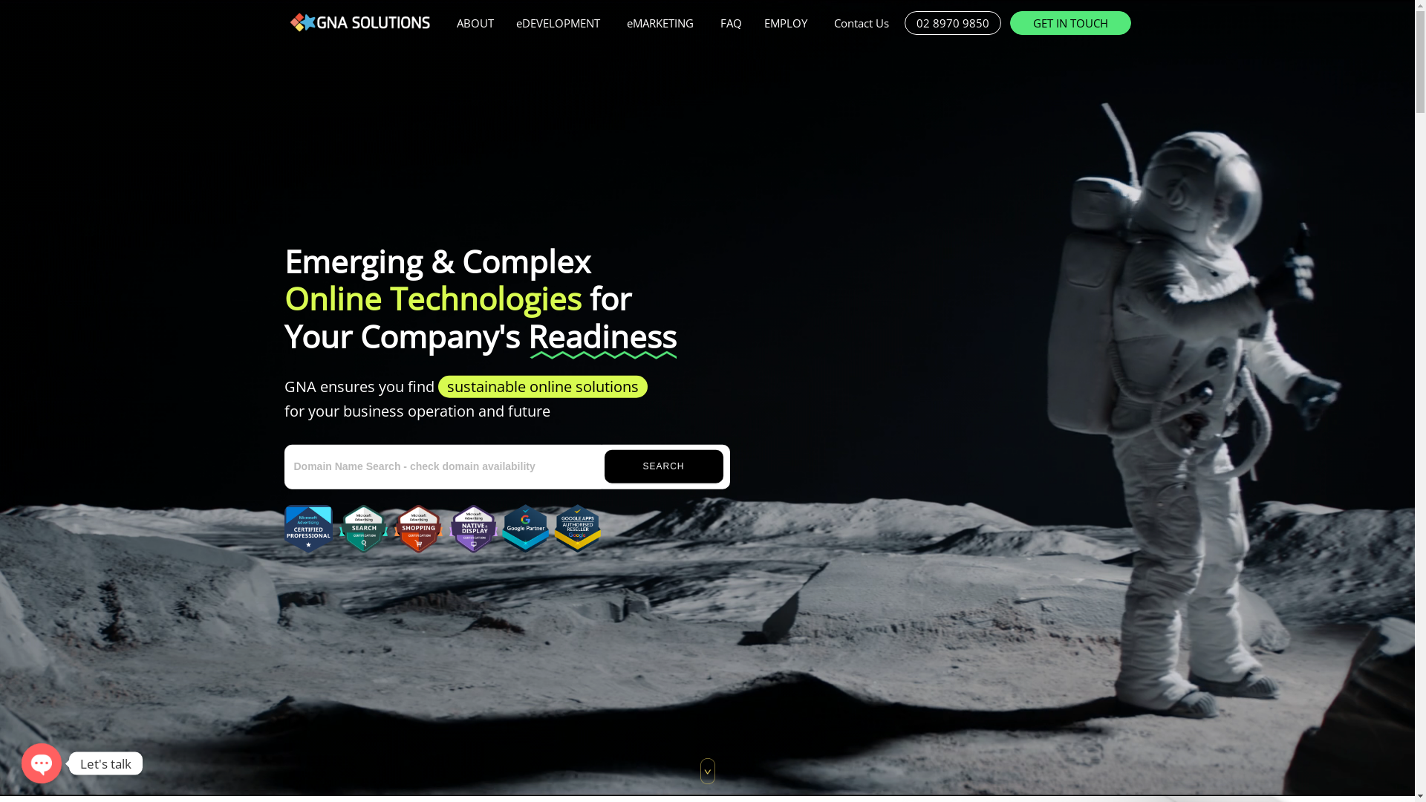  What do you see at coordinates (731, 23) in the screenshot?
I see `FAQ` at bounding box center [731, 23].